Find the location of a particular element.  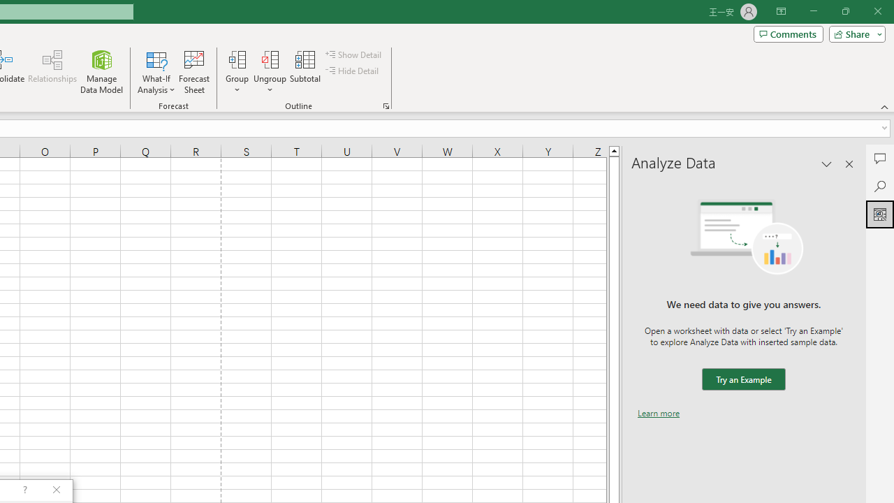

Comments is located at coordinates (880, 158).